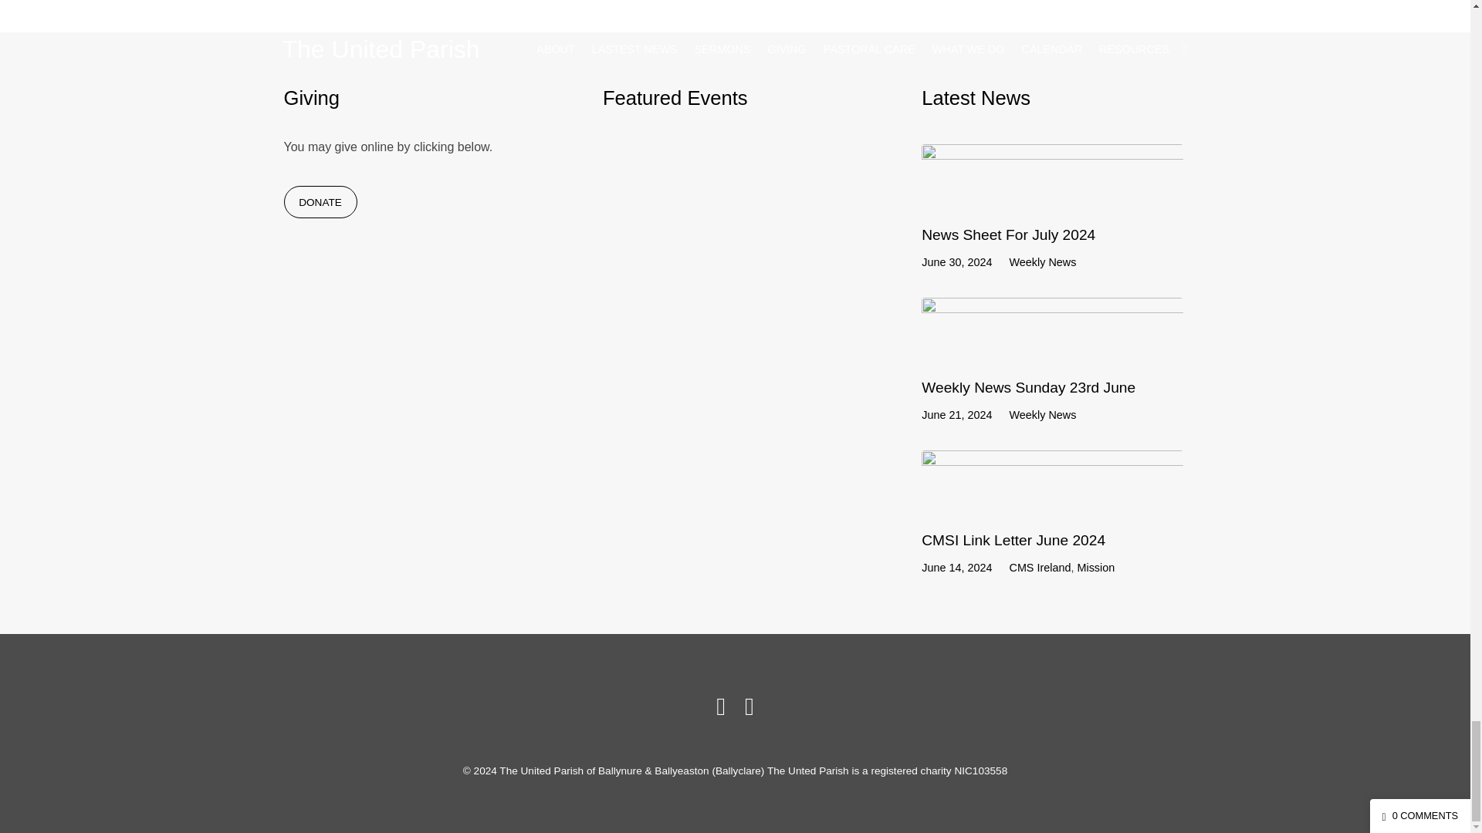  Describe the element at coordinates (1052, 504) in the screenshot. I see `CMSI Link Letter June 2024` at that location.